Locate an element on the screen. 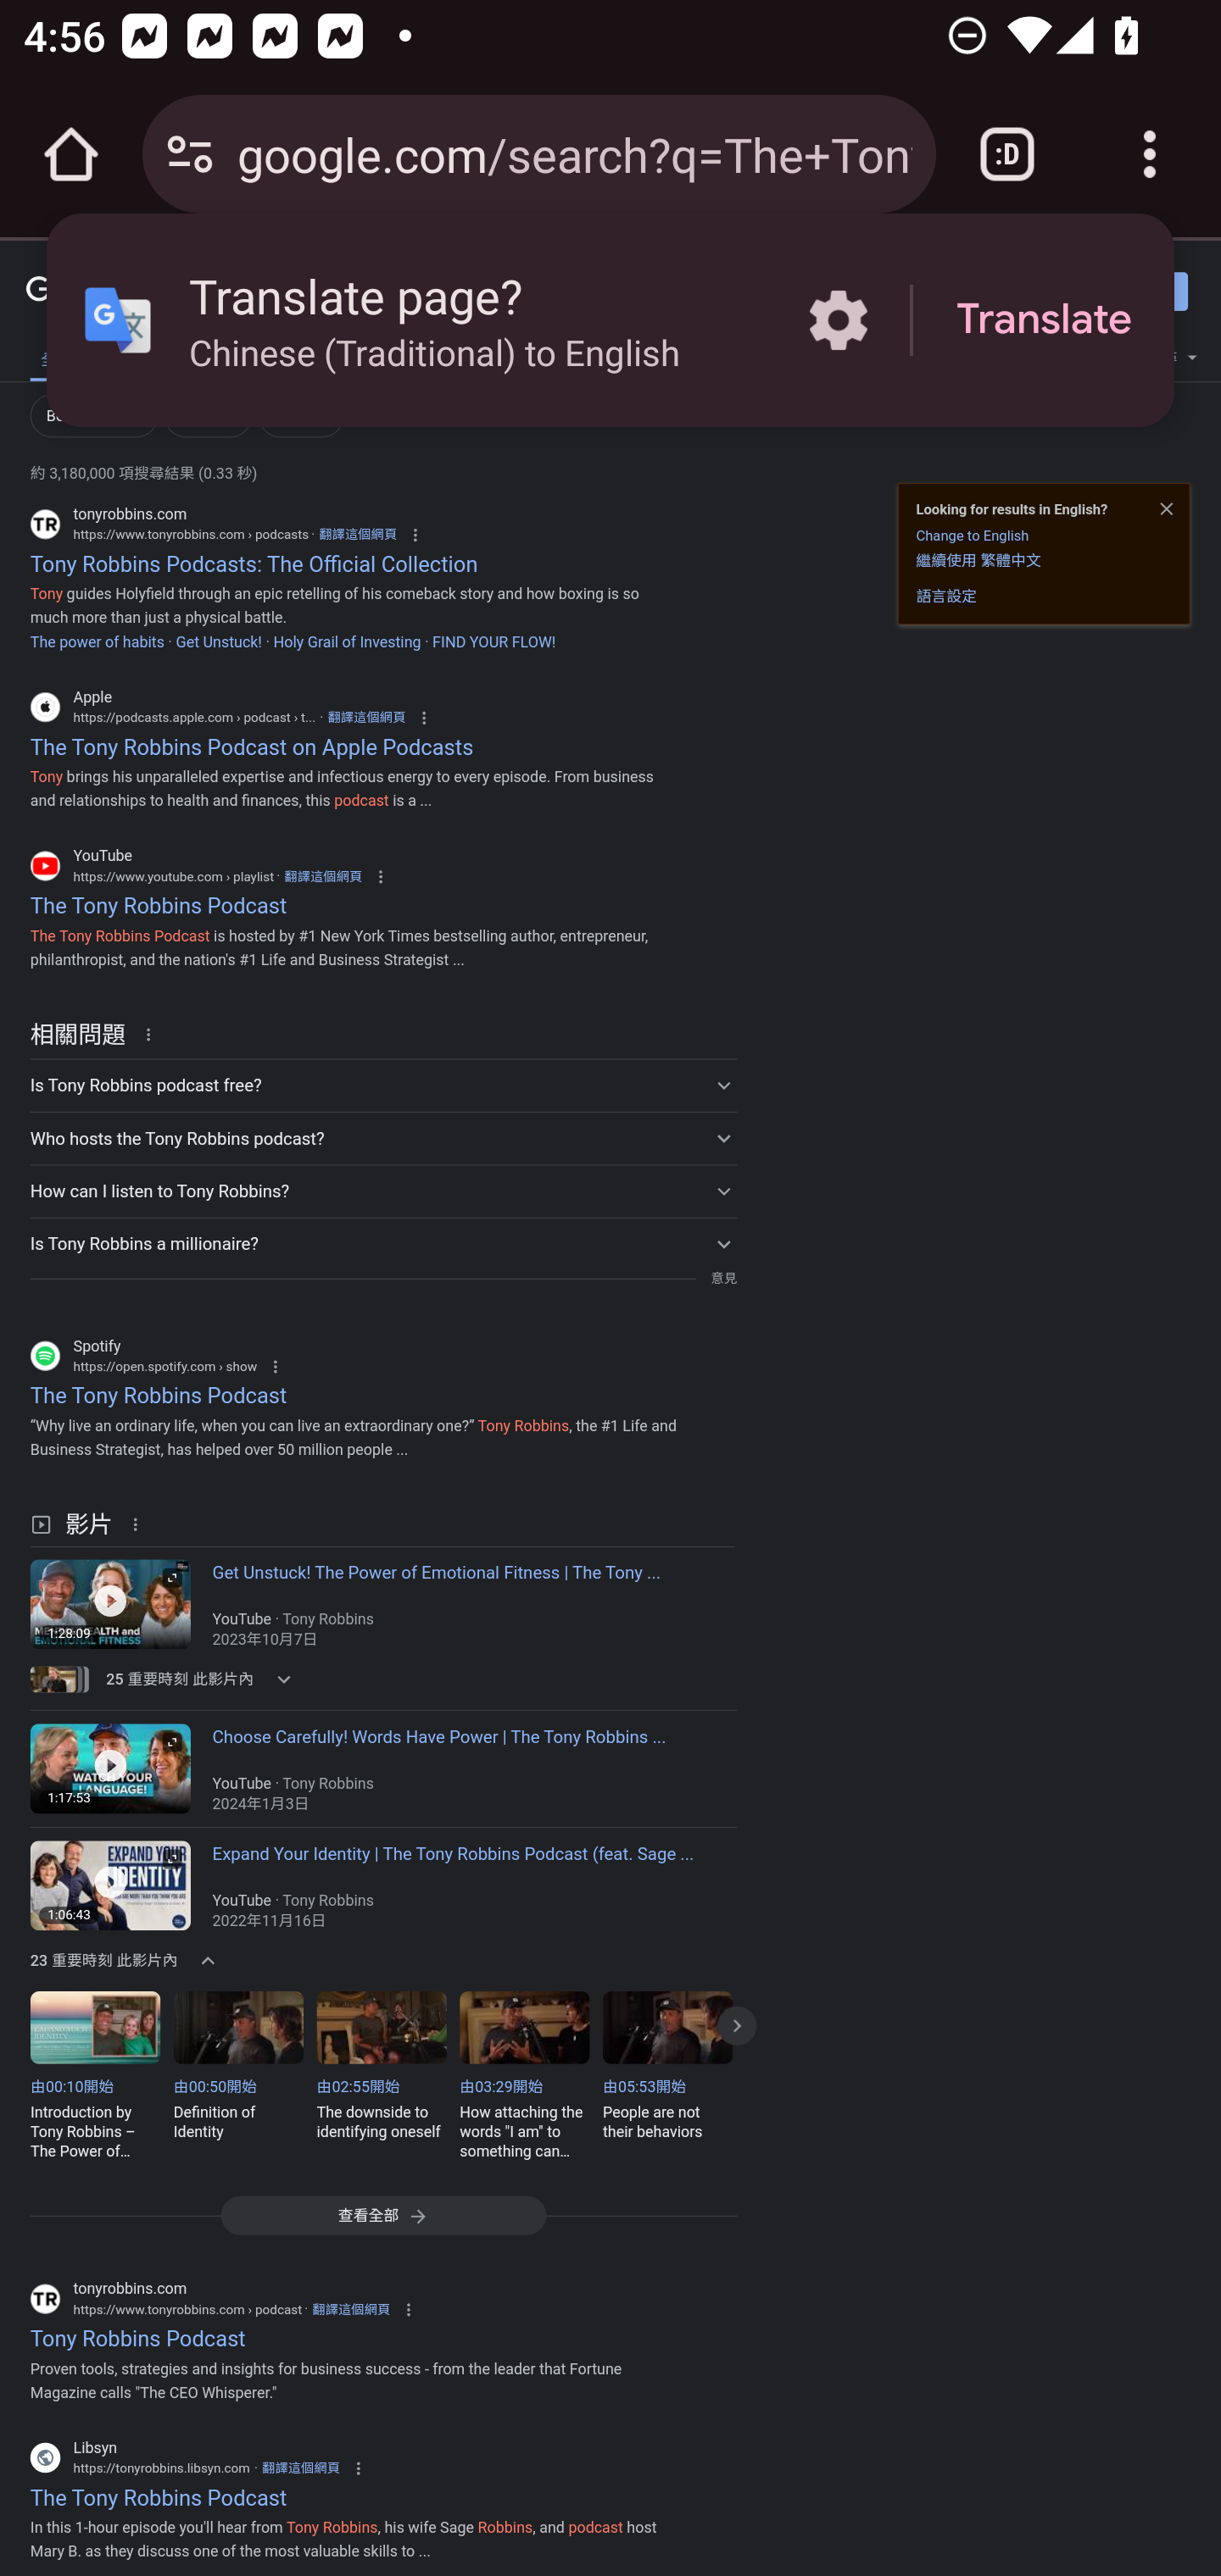  Change to English is located at coordinates (972, 536).